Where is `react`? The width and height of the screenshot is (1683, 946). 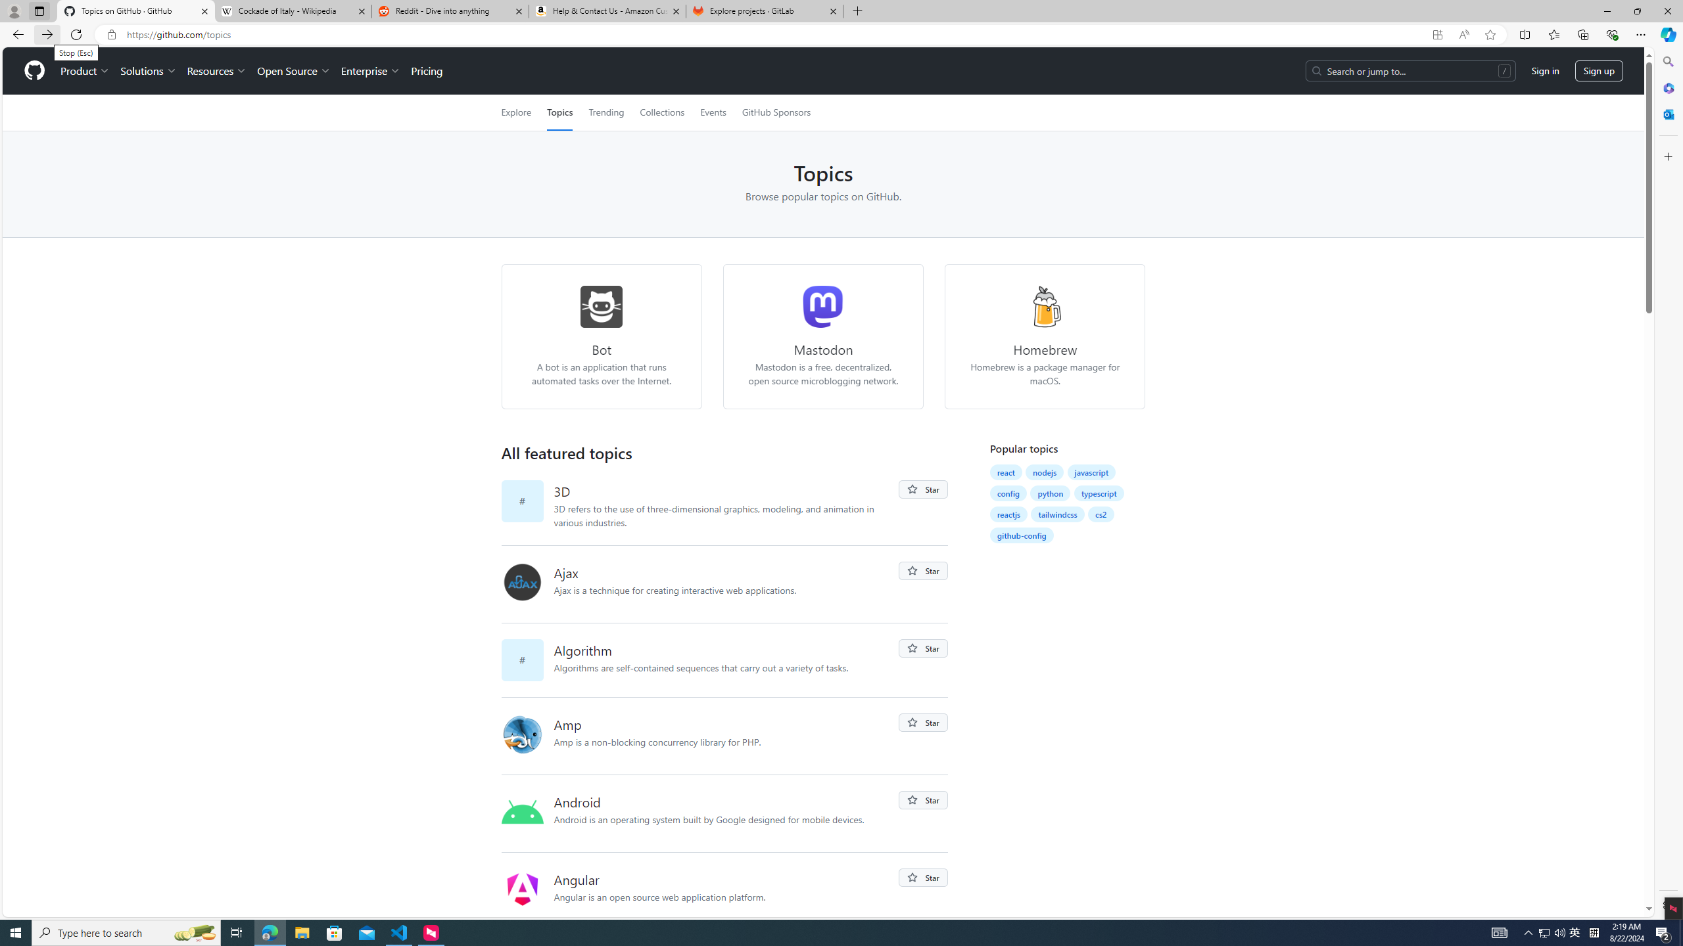
react is located at coordinates (1006, 472).